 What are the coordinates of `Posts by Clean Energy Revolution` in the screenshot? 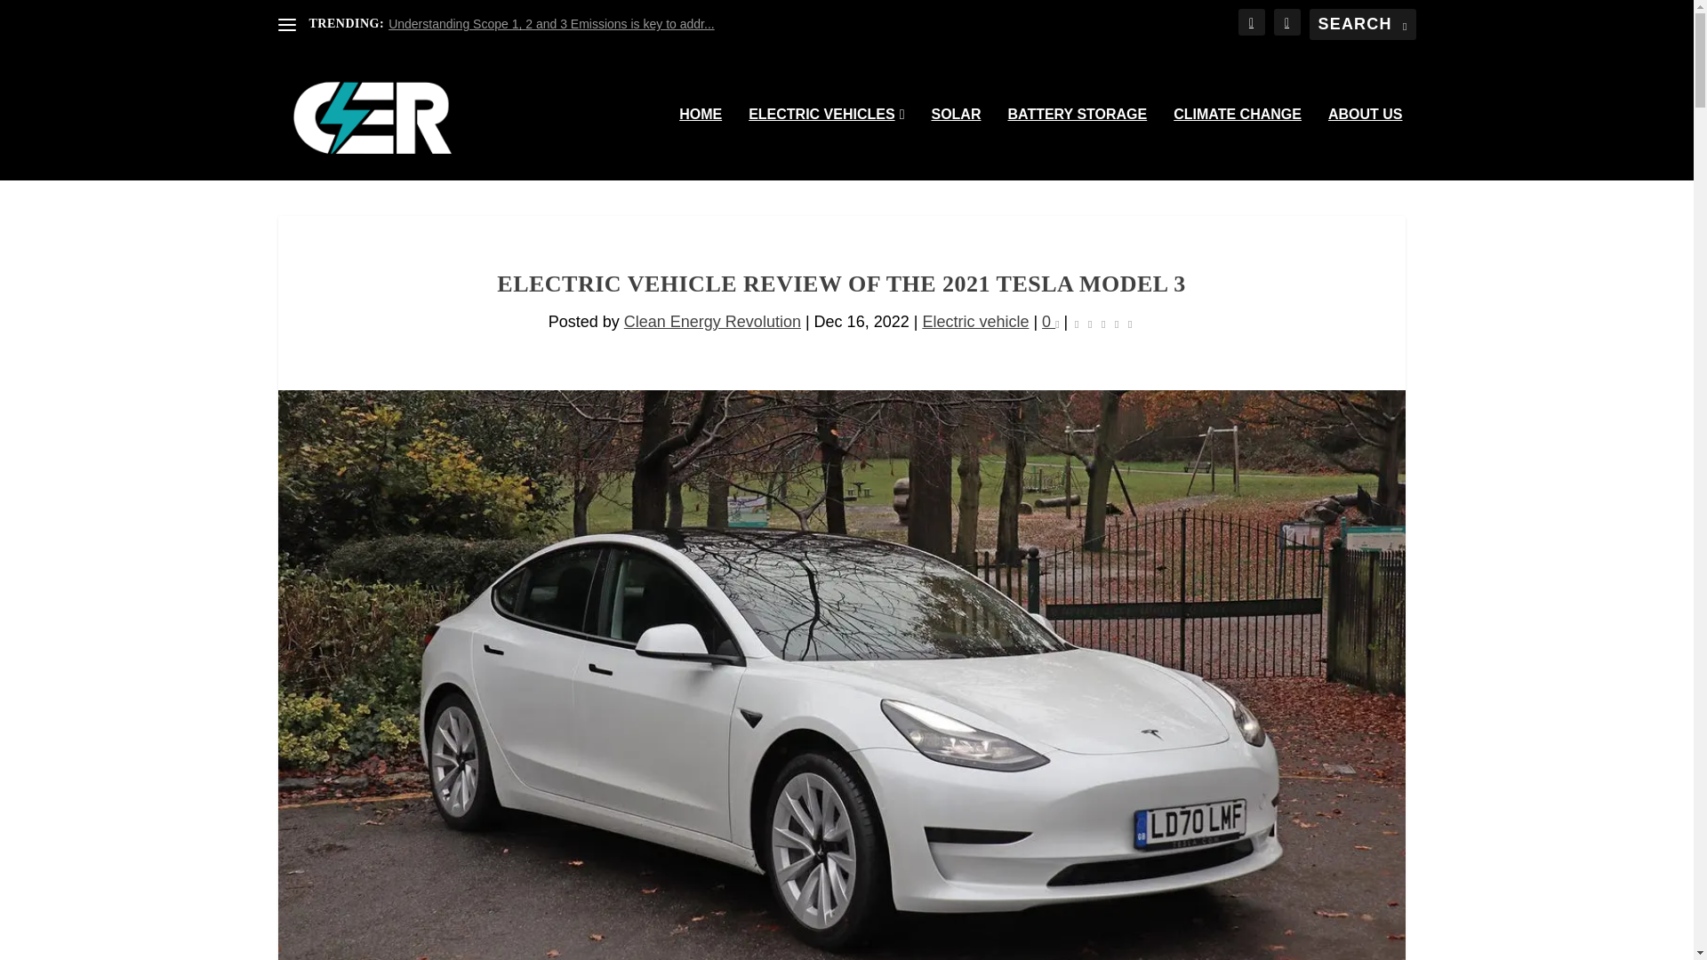 It's located at (712, 322).